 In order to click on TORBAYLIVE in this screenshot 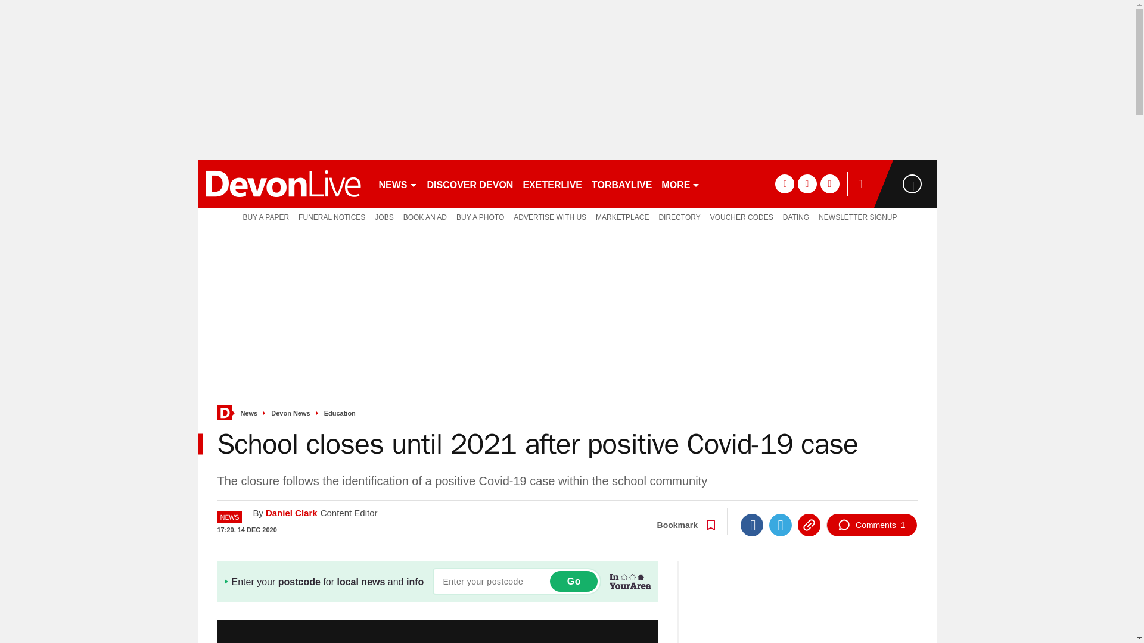, I will do `click(621, 183)`.